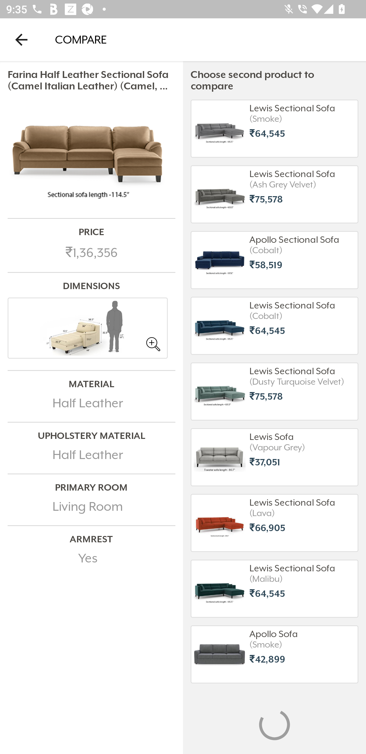 Image resolution: width=366 pixels, height=754 pixels. I want to click on Lewis Sectional Sofa (Cobalt) ₹64,545, so click(274, 326).